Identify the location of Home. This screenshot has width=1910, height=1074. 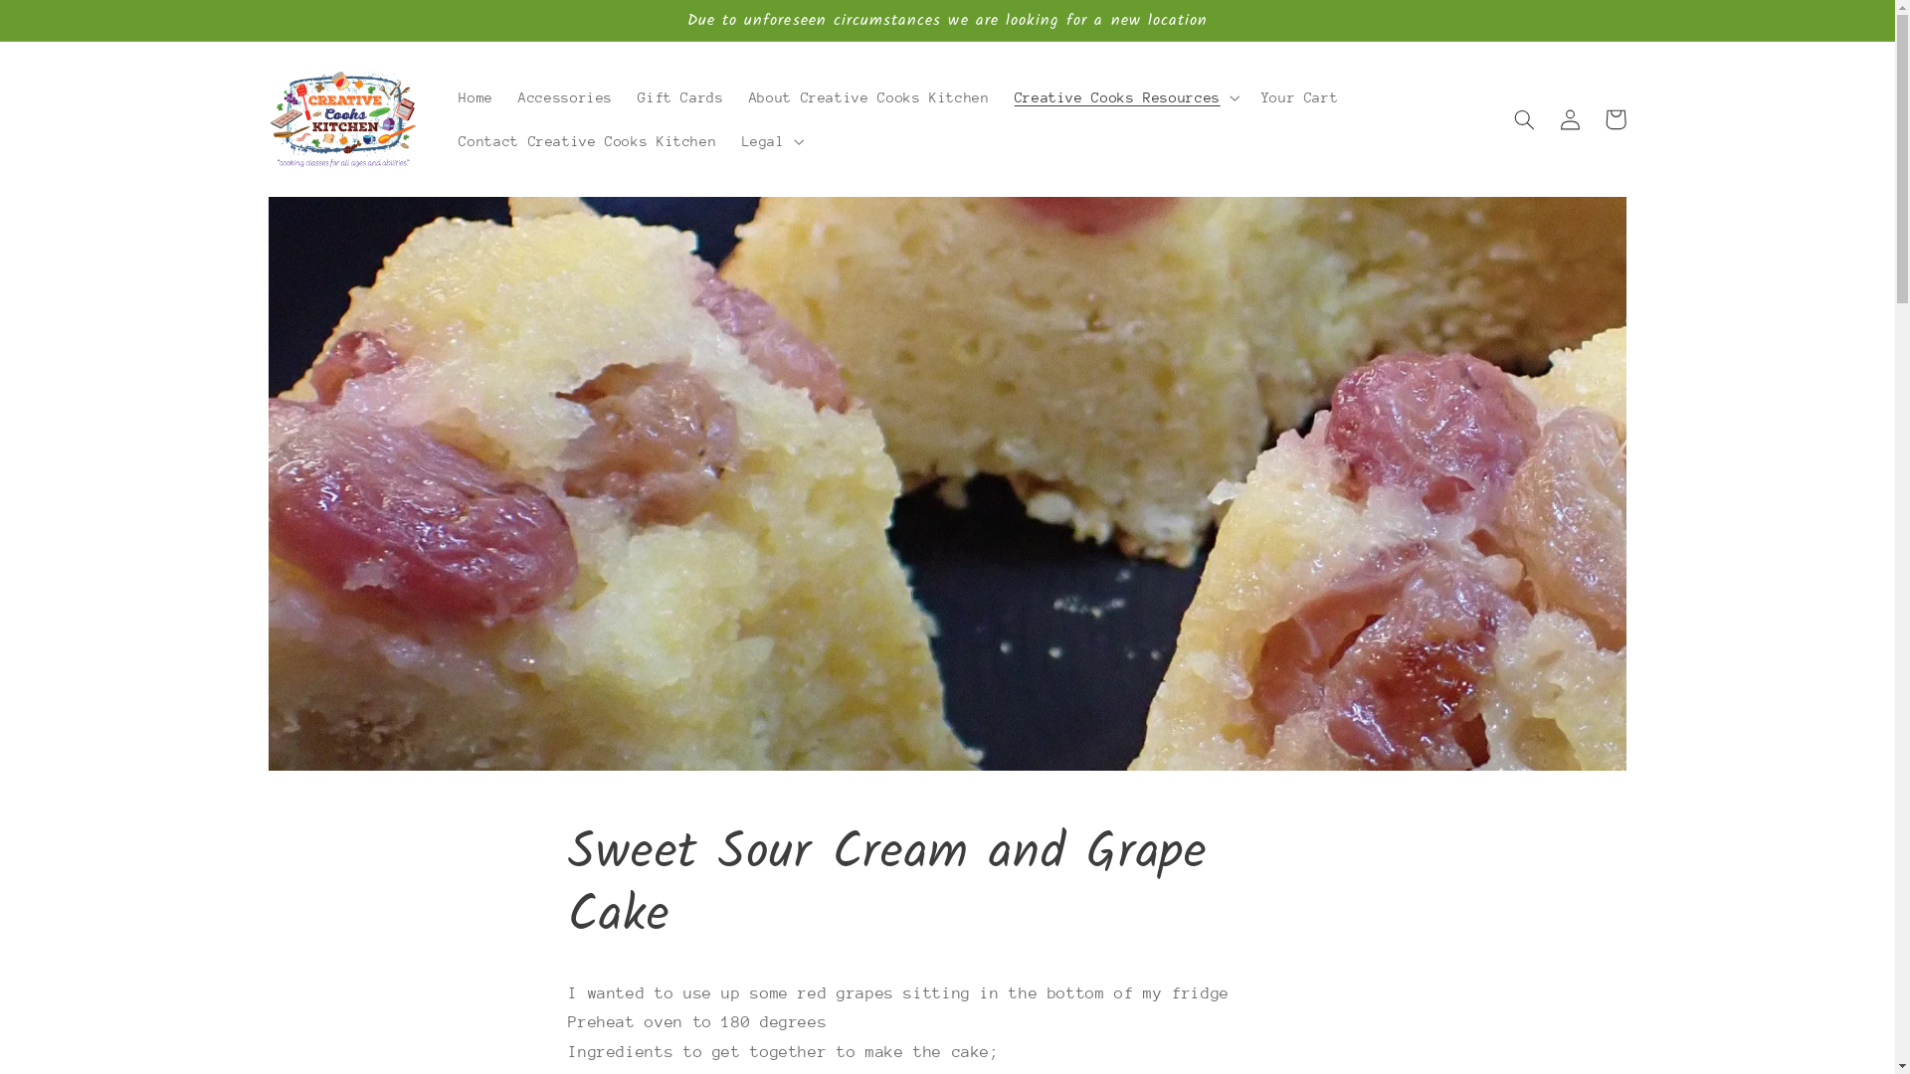
(476, 97).